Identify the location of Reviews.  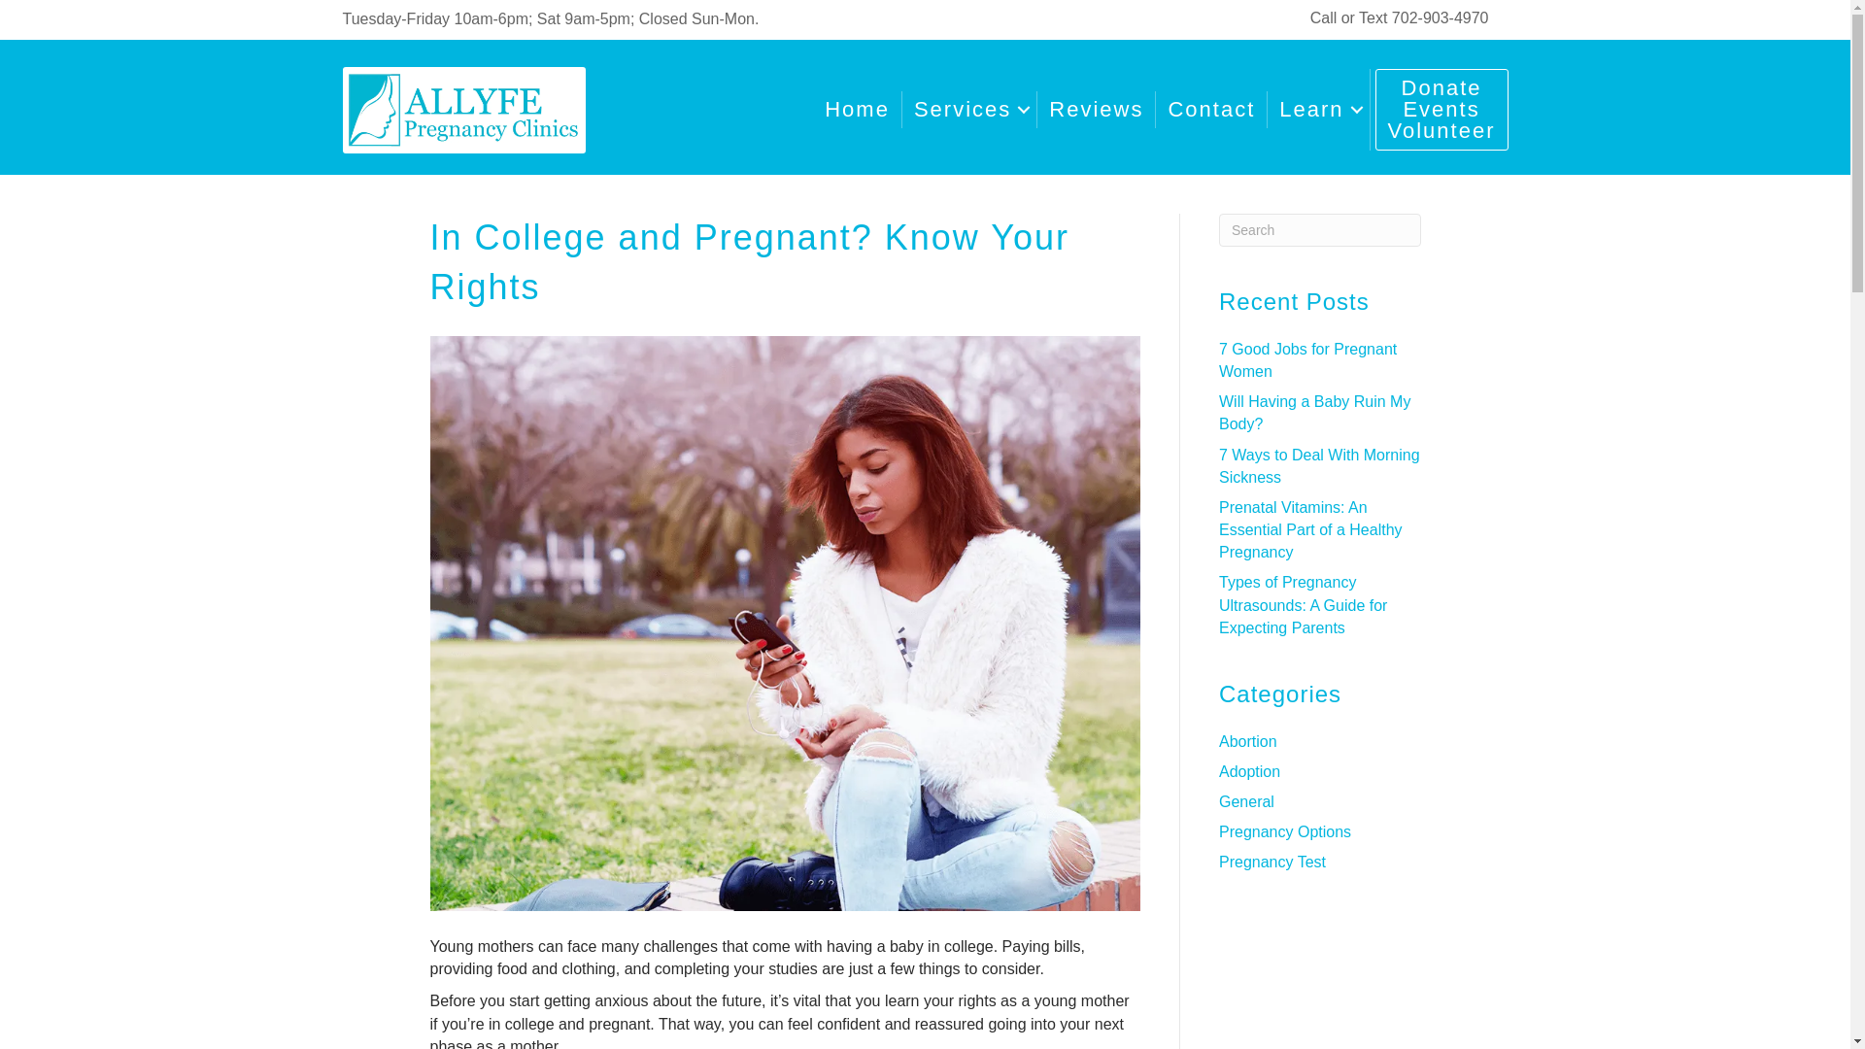
(1210, 102).